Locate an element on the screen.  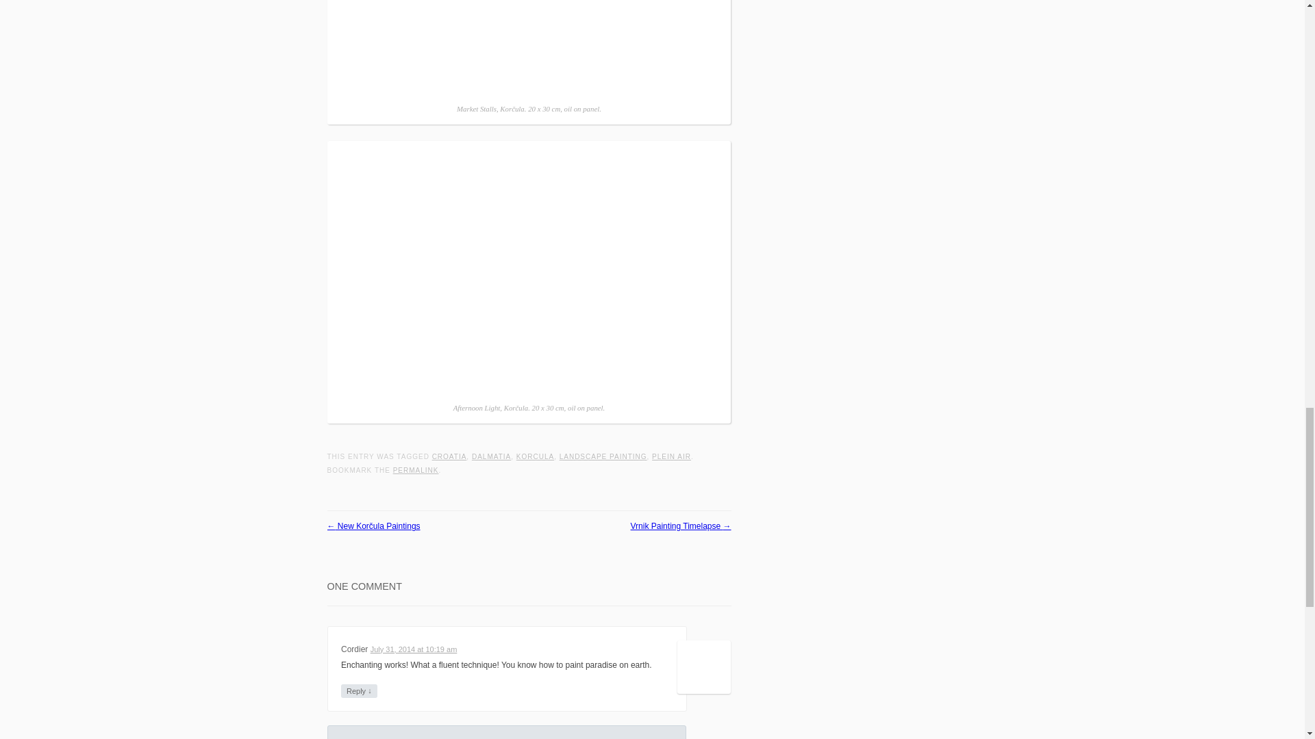
KORCULA is located at coordinates (535, 456).